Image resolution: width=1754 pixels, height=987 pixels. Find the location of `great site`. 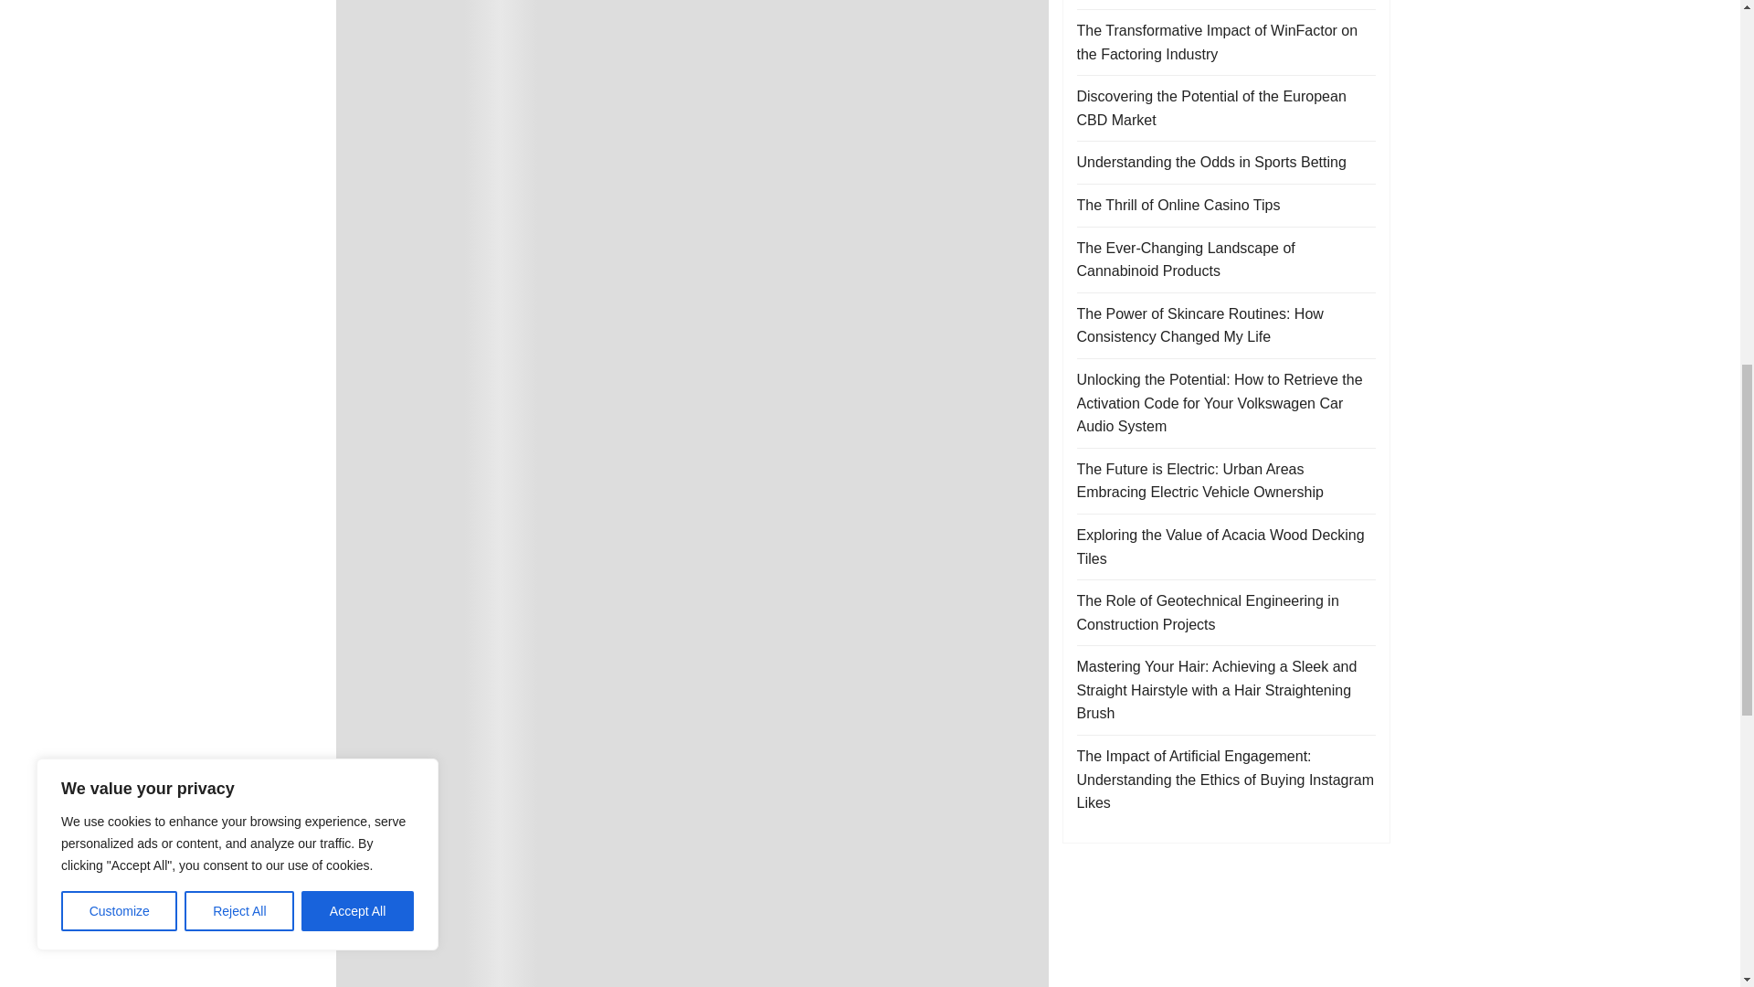

great site is located at coordinates (981, 250).